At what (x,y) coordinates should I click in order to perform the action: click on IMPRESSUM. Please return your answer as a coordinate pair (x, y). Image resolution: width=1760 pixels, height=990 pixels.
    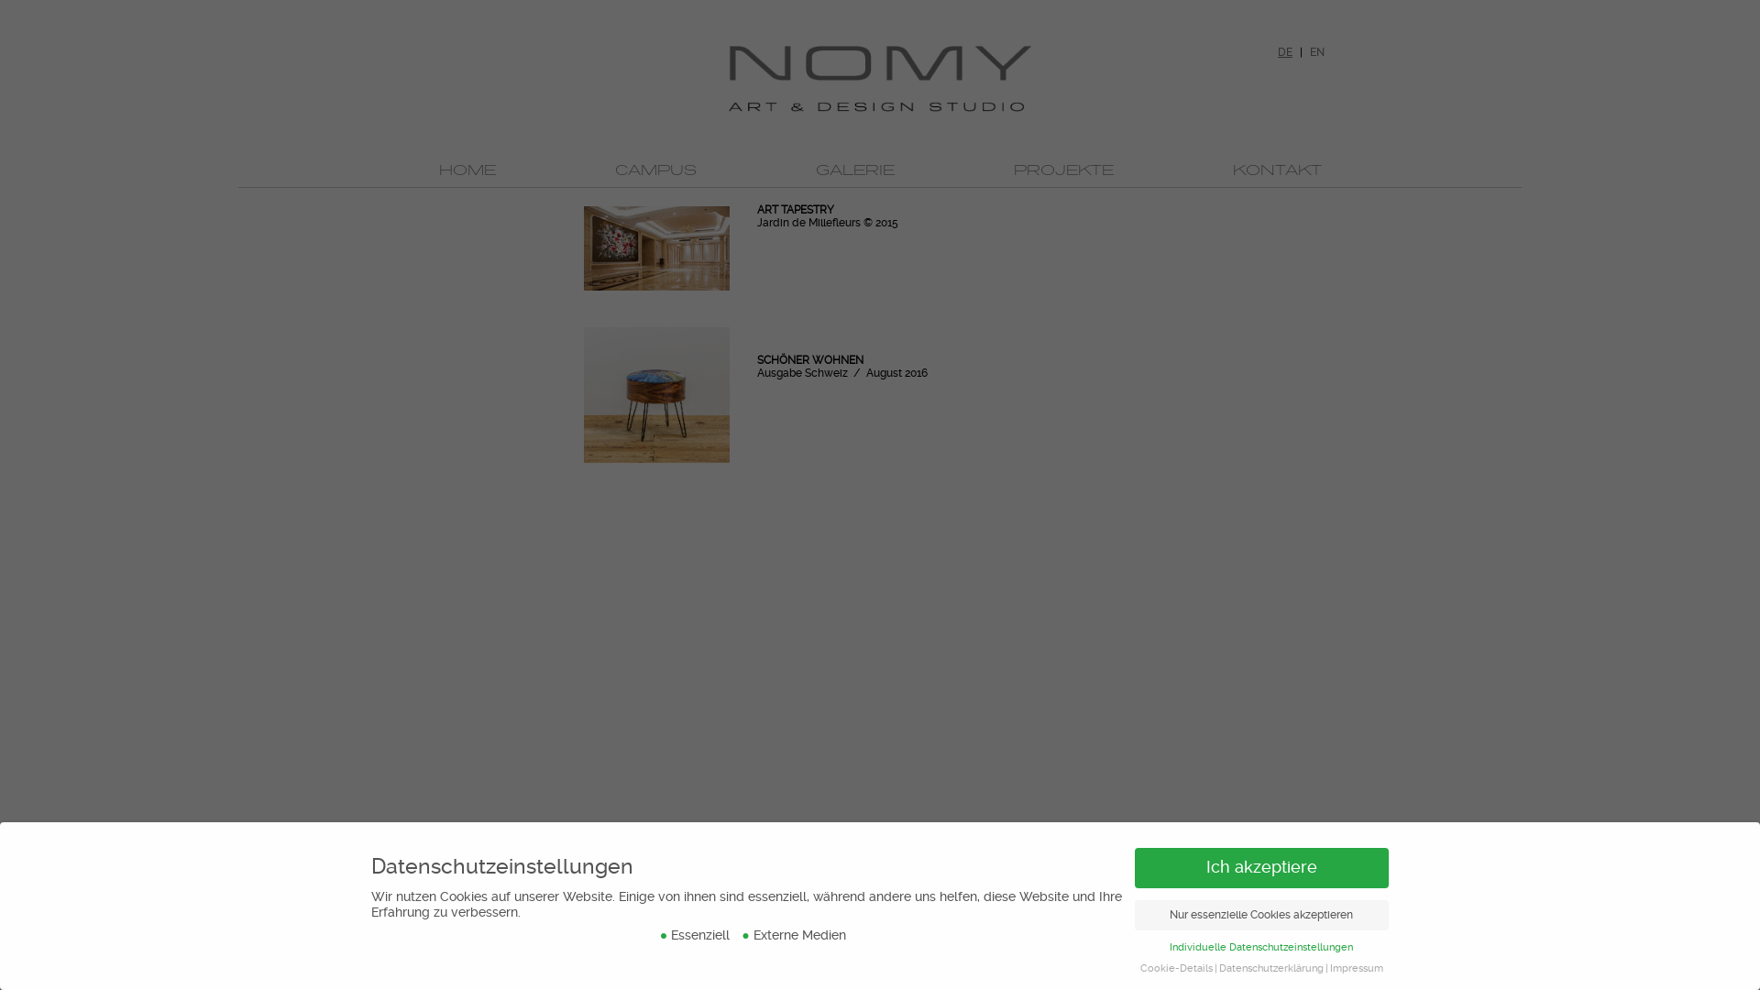
    Looking at the image, I should click on (473, 973).